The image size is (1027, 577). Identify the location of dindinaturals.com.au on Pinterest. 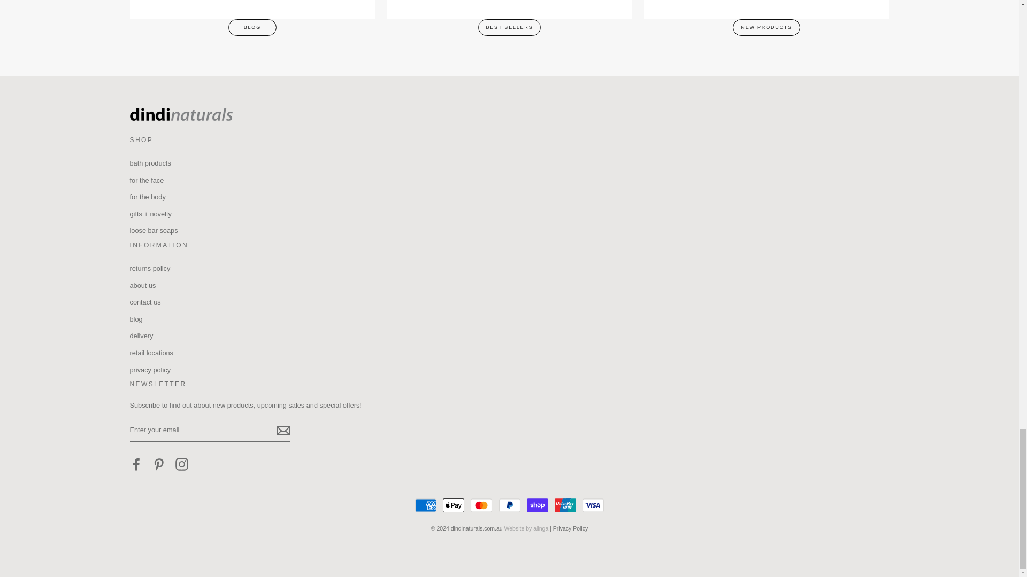
(158, 464).